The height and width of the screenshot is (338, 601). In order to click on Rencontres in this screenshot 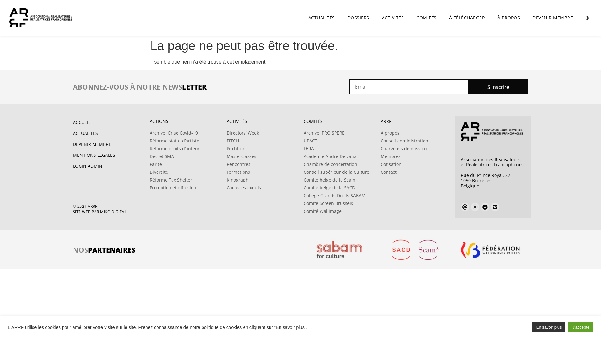, I will do `click(262, 164)`.